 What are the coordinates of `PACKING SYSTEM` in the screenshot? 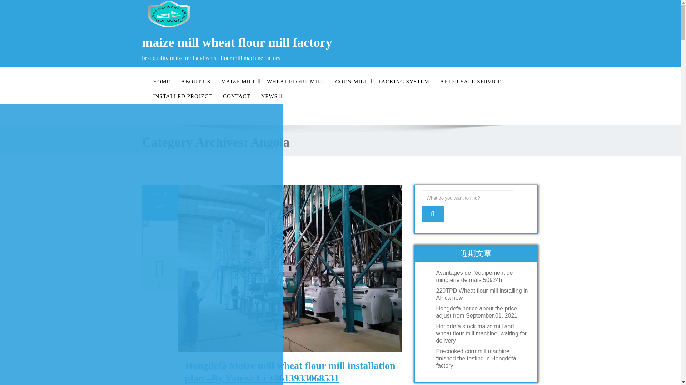 It's located at (404, 82).